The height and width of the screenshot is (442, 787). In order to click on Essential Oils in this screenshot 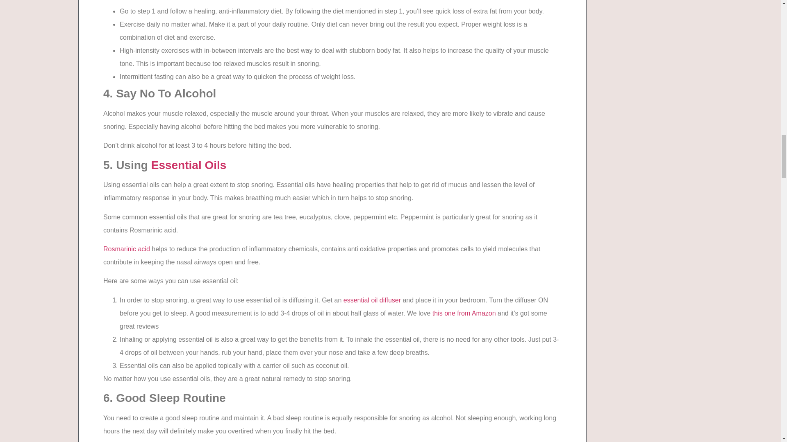, I will do `click(189, 165)`.